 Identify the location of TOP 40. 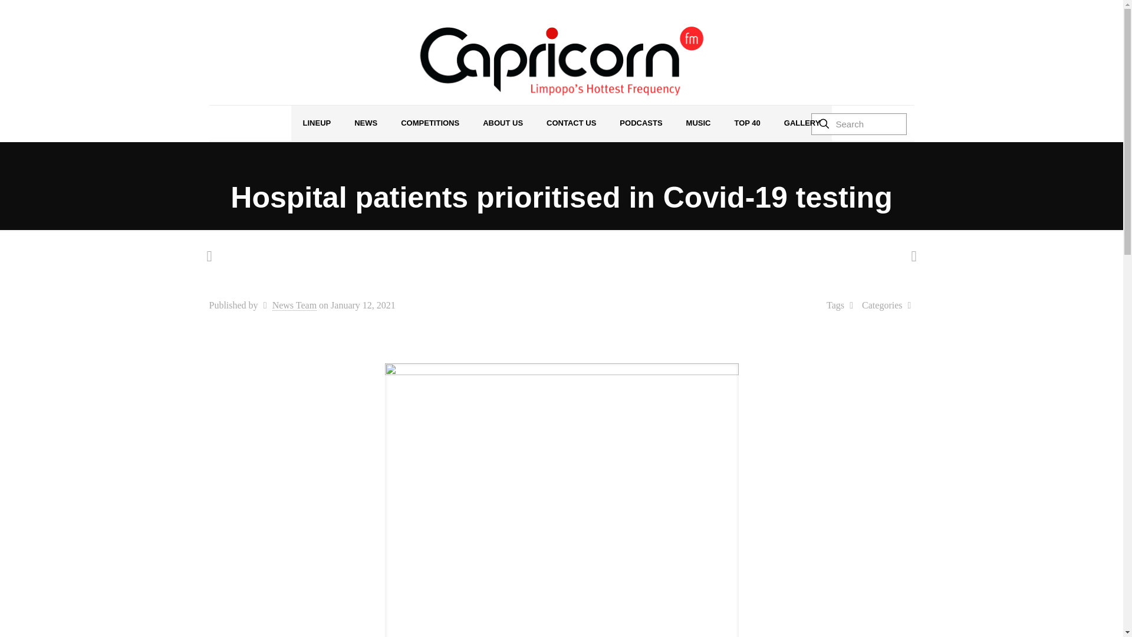
(746, 123).